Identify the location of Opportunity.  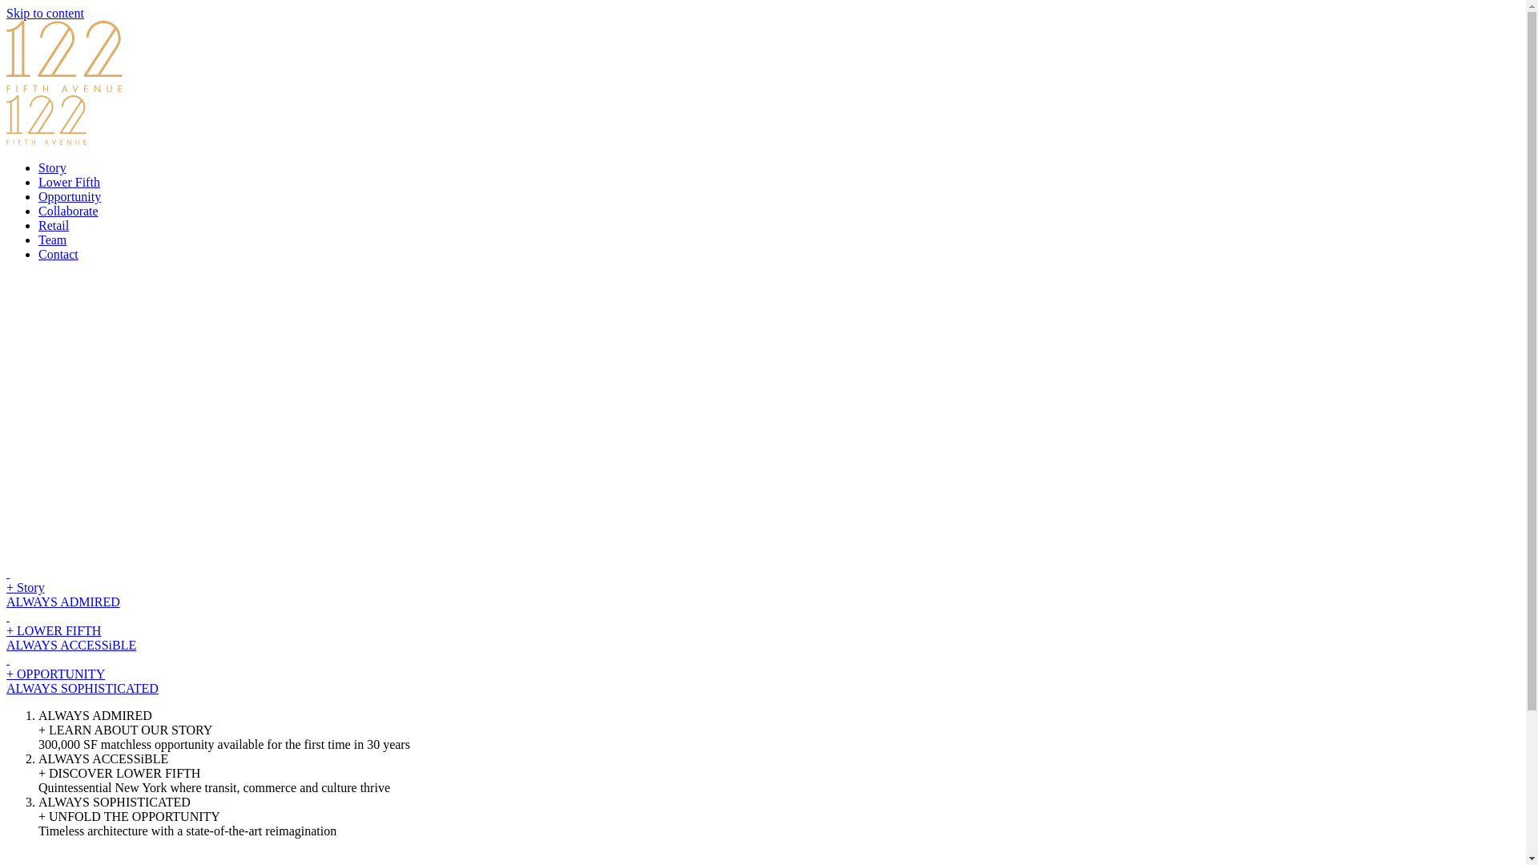
(70, 197).